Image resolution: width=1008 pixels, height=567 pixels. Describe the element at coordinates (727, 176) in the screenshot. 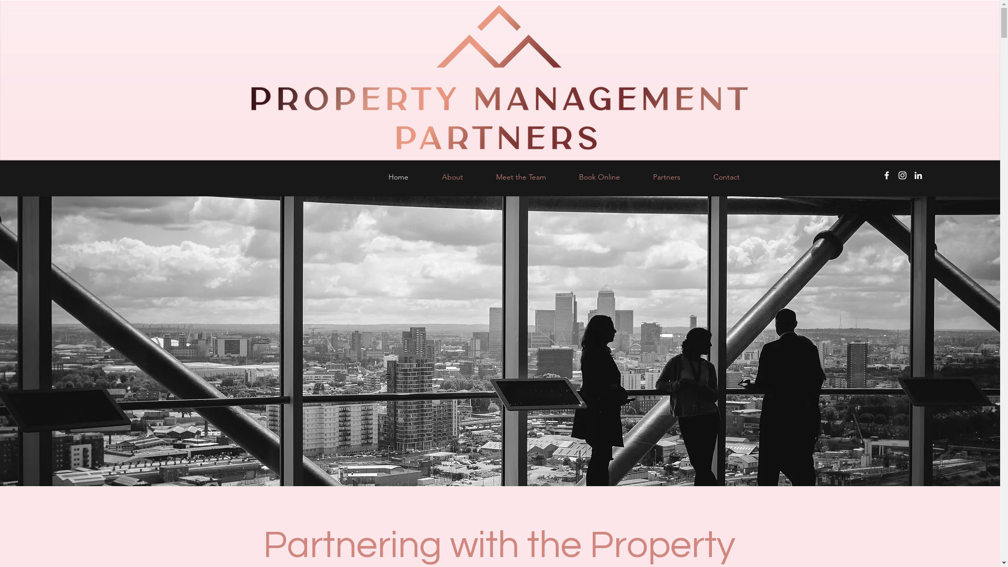

I see `Contact` at that location.